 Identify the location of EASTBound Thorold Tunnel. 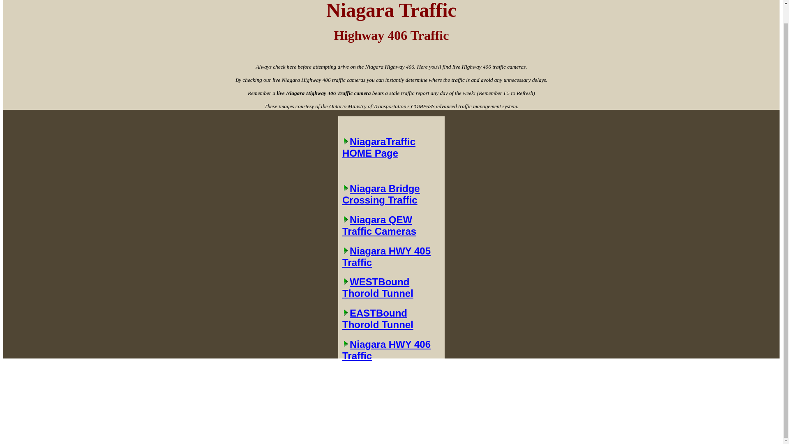
(391, 319).